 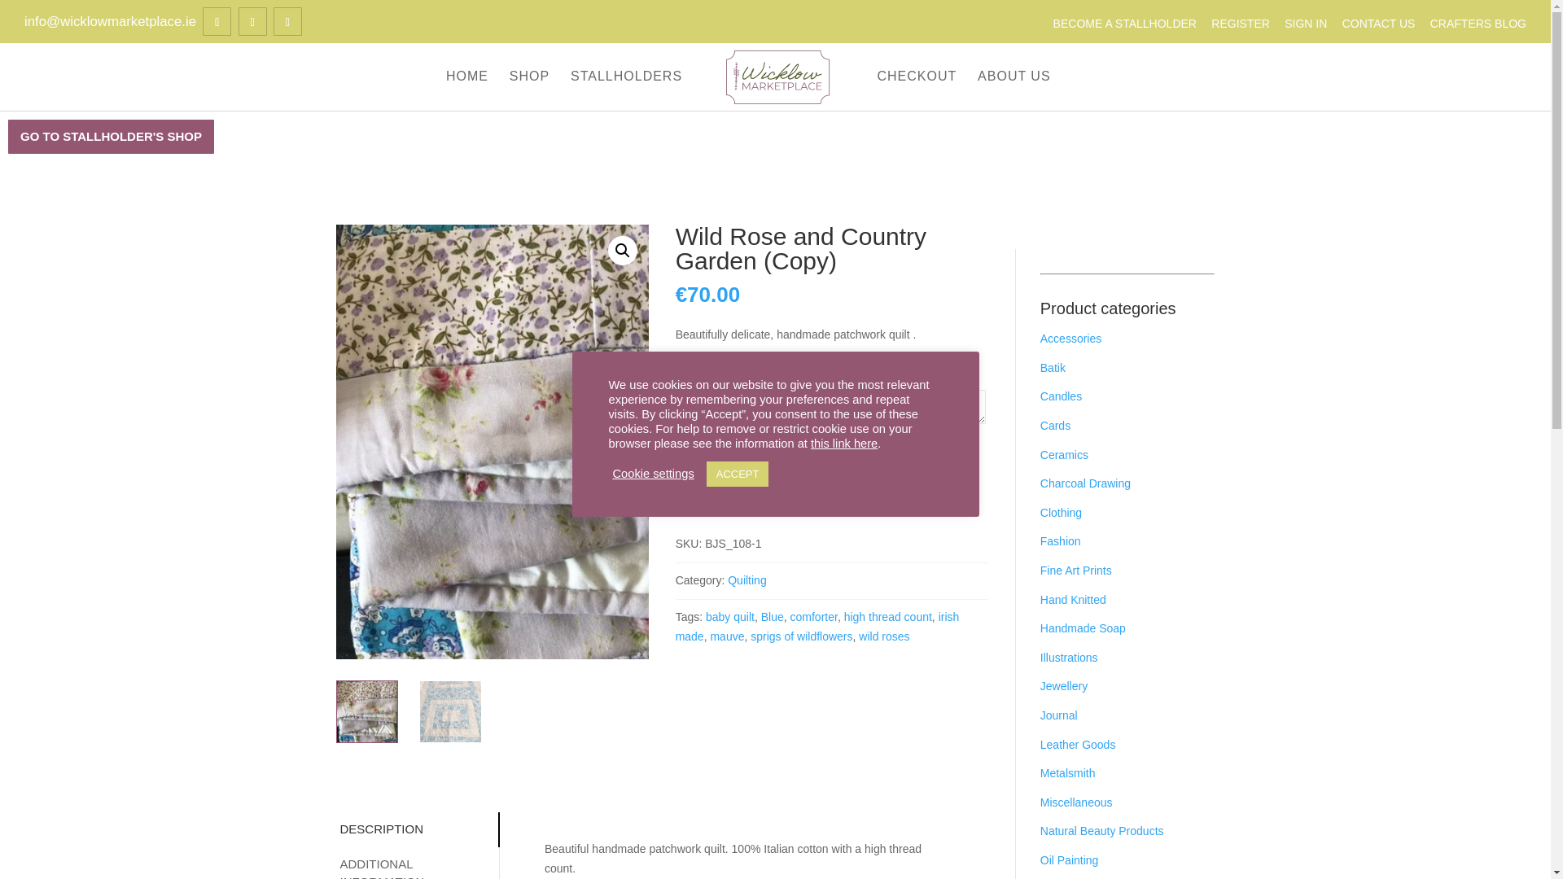 I want to click on ABOUT US, so click(x=1014, y=90).